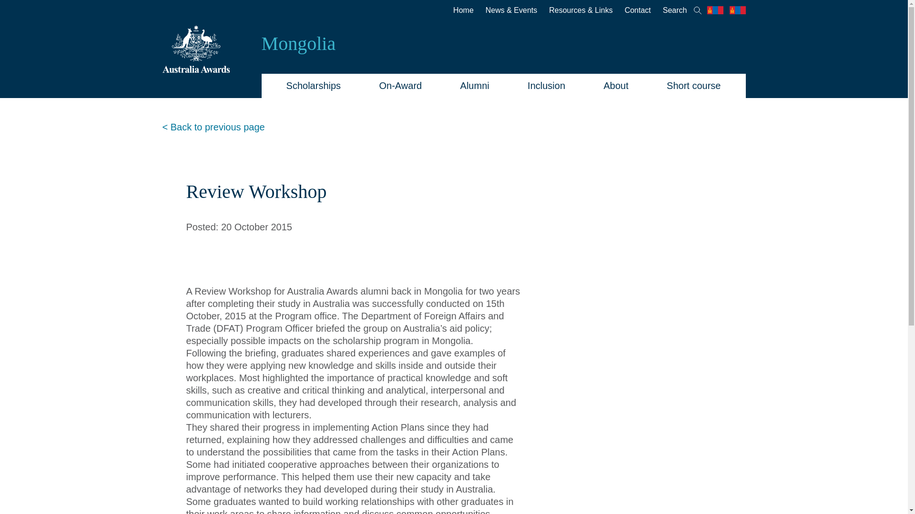 The image size is (915, 514). I want to click on Alumni, so click(475, 86).